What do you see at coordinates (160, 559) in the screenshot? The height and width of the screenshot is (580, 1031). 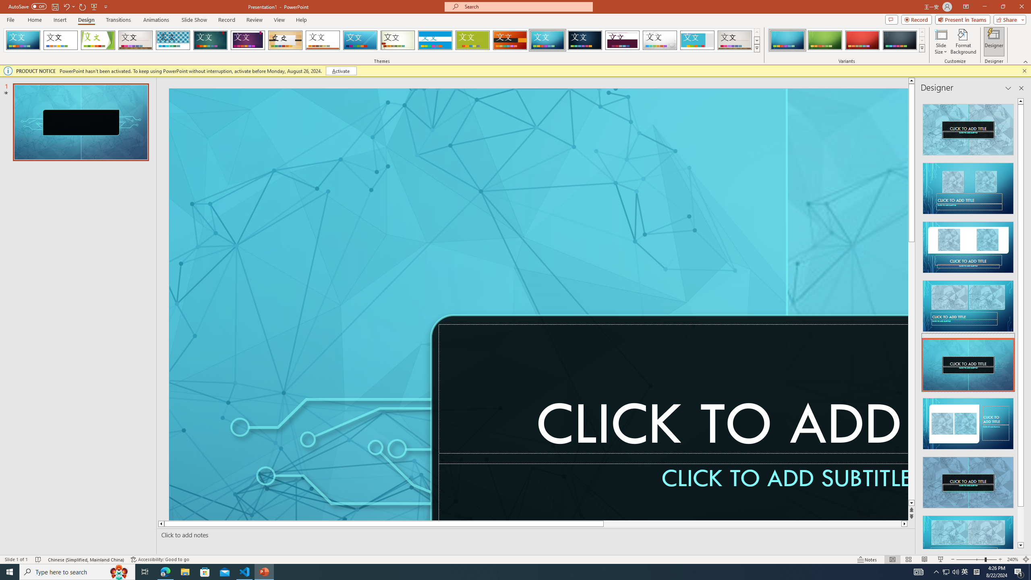 I see `Accessibility Checker Accessibility: Good to go` at bounding box center [160, 559].